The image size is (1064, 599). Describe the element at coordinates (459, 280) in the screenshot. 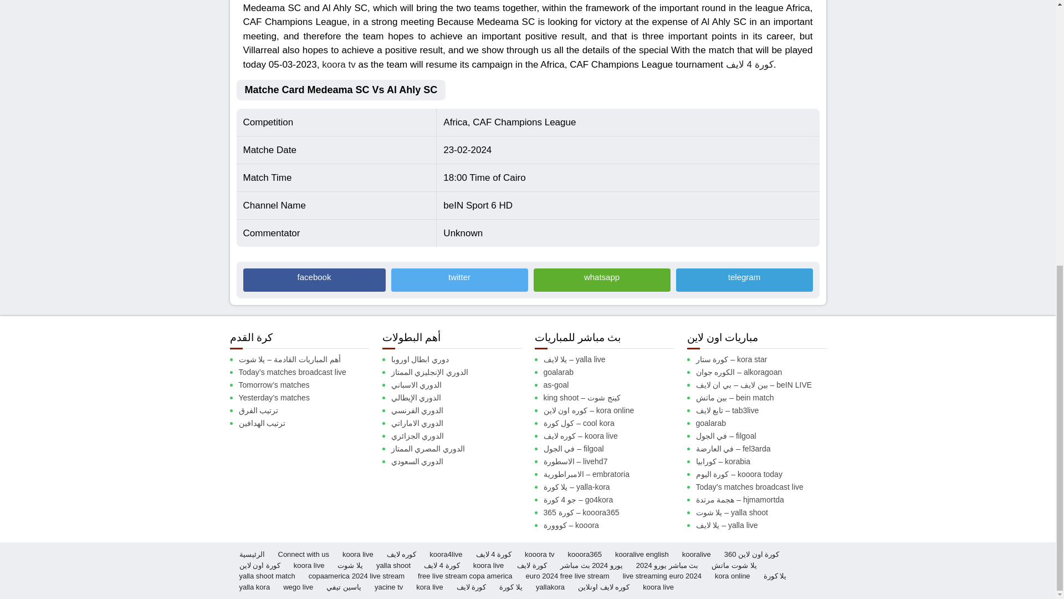

I see `Share to twitter` at that location.